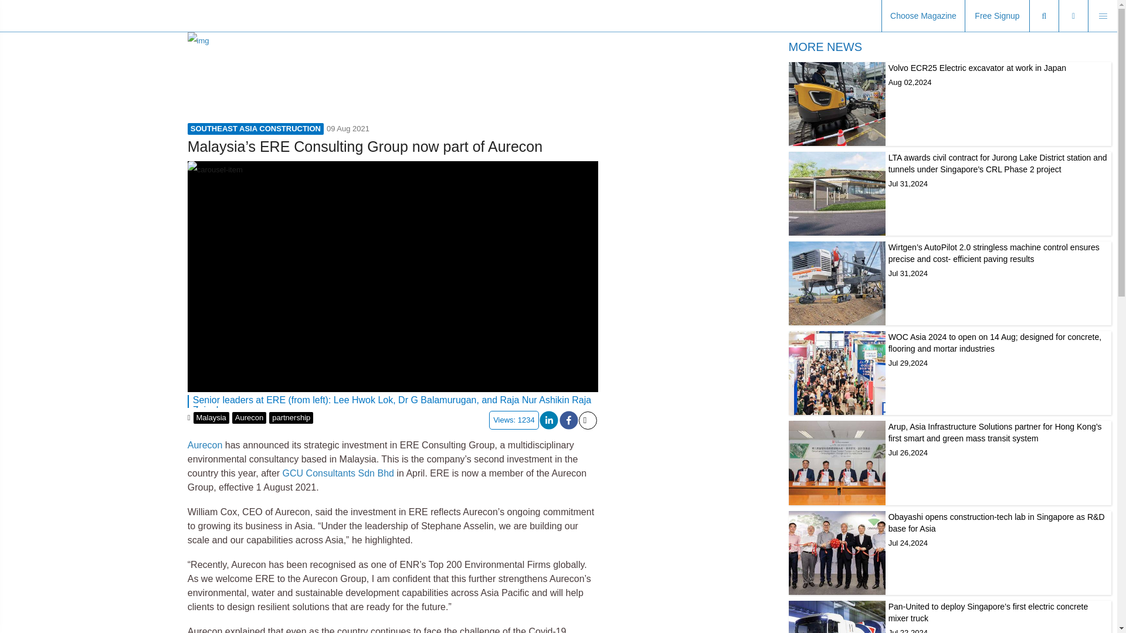 This screenshot has height=633, width=1126. What do you see at coordinates (950, 104) in the screenshot?
I see `SOUTHEAST ASIA CONSTRUCTION` at bounding box center [950, 104].